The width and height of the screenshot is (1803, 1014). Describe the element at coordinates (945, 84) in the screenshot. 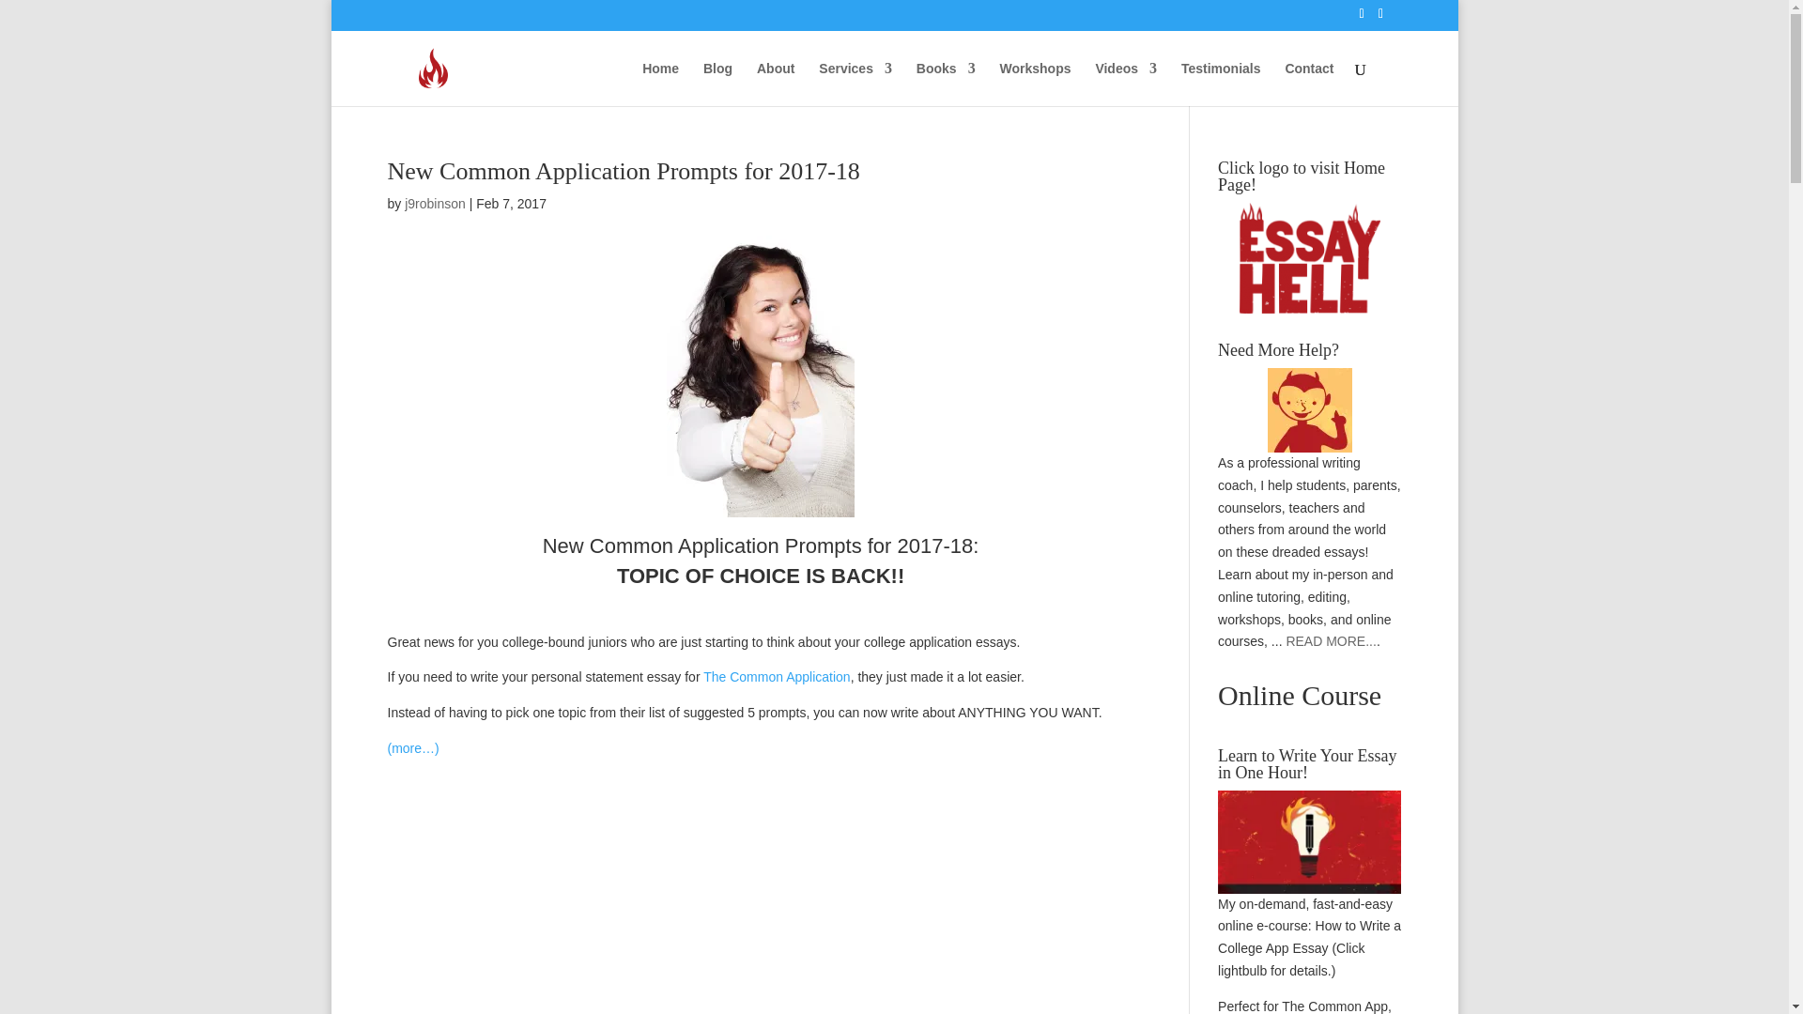

I see `Books` at that location.